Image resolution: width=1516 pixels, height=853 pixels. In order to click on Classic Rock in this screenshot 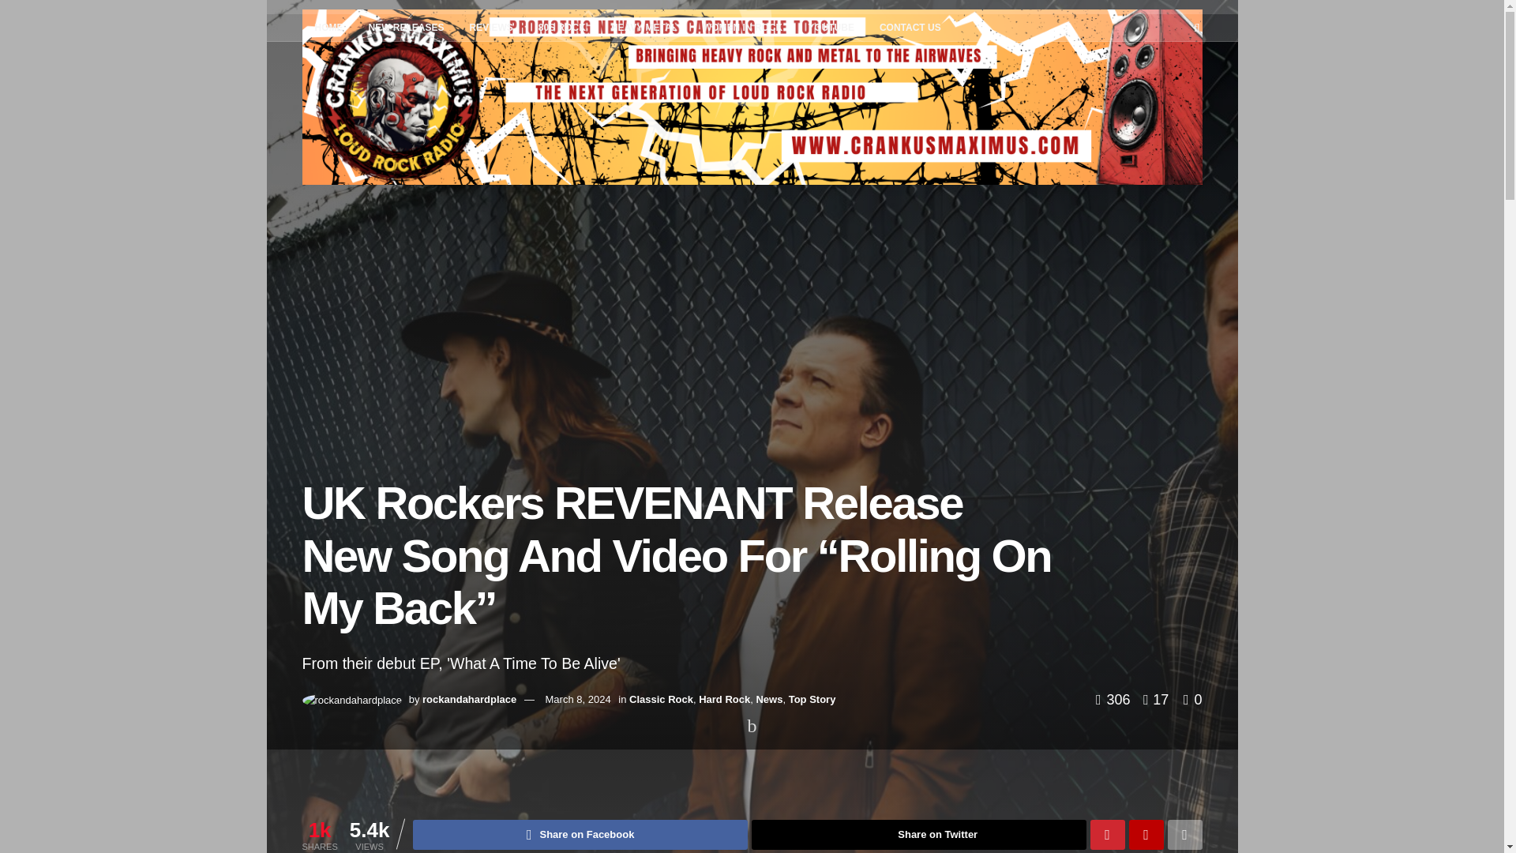, I will do `click(660, 700)`.